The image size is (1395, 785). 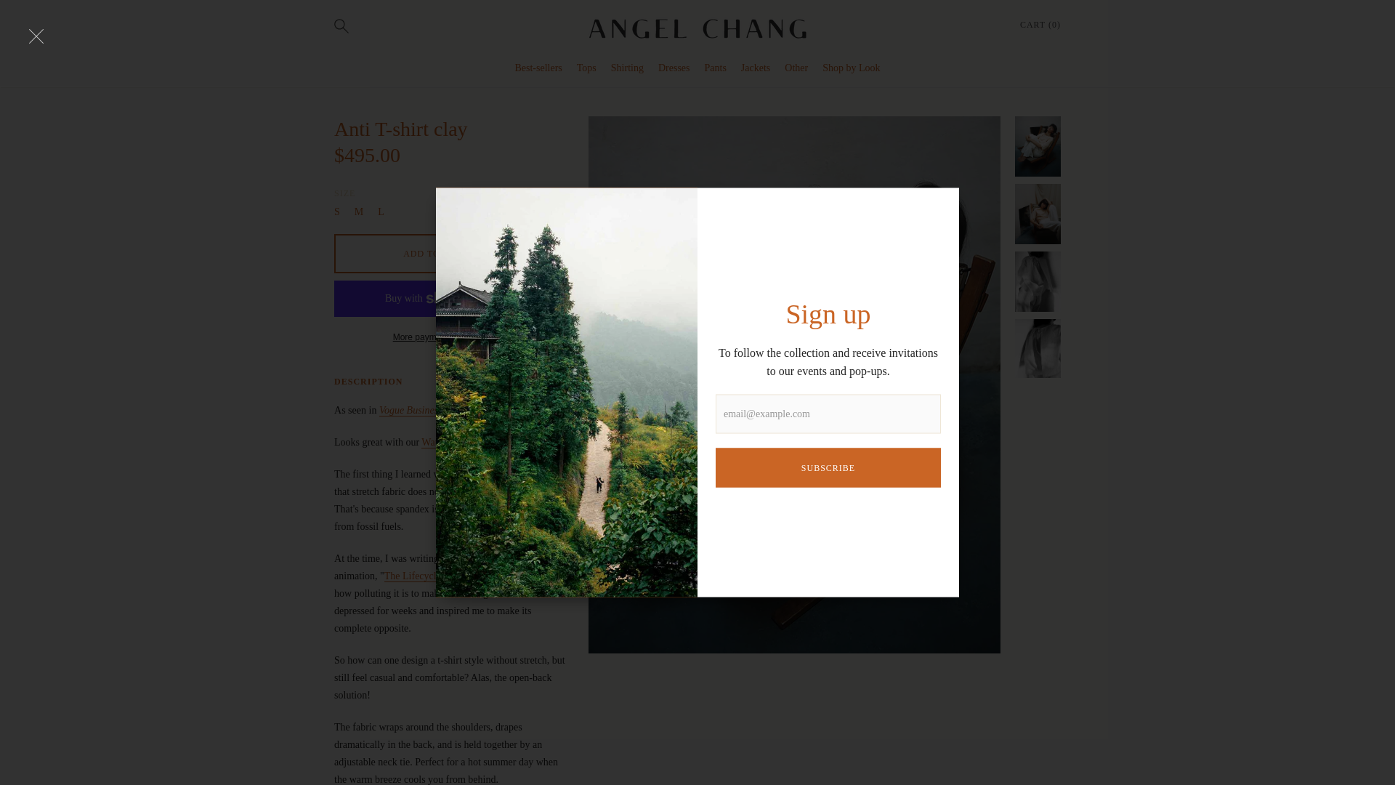 I want to click on Angel Chang's Anti-shirt: Recommended, so click(x=529, y=411).